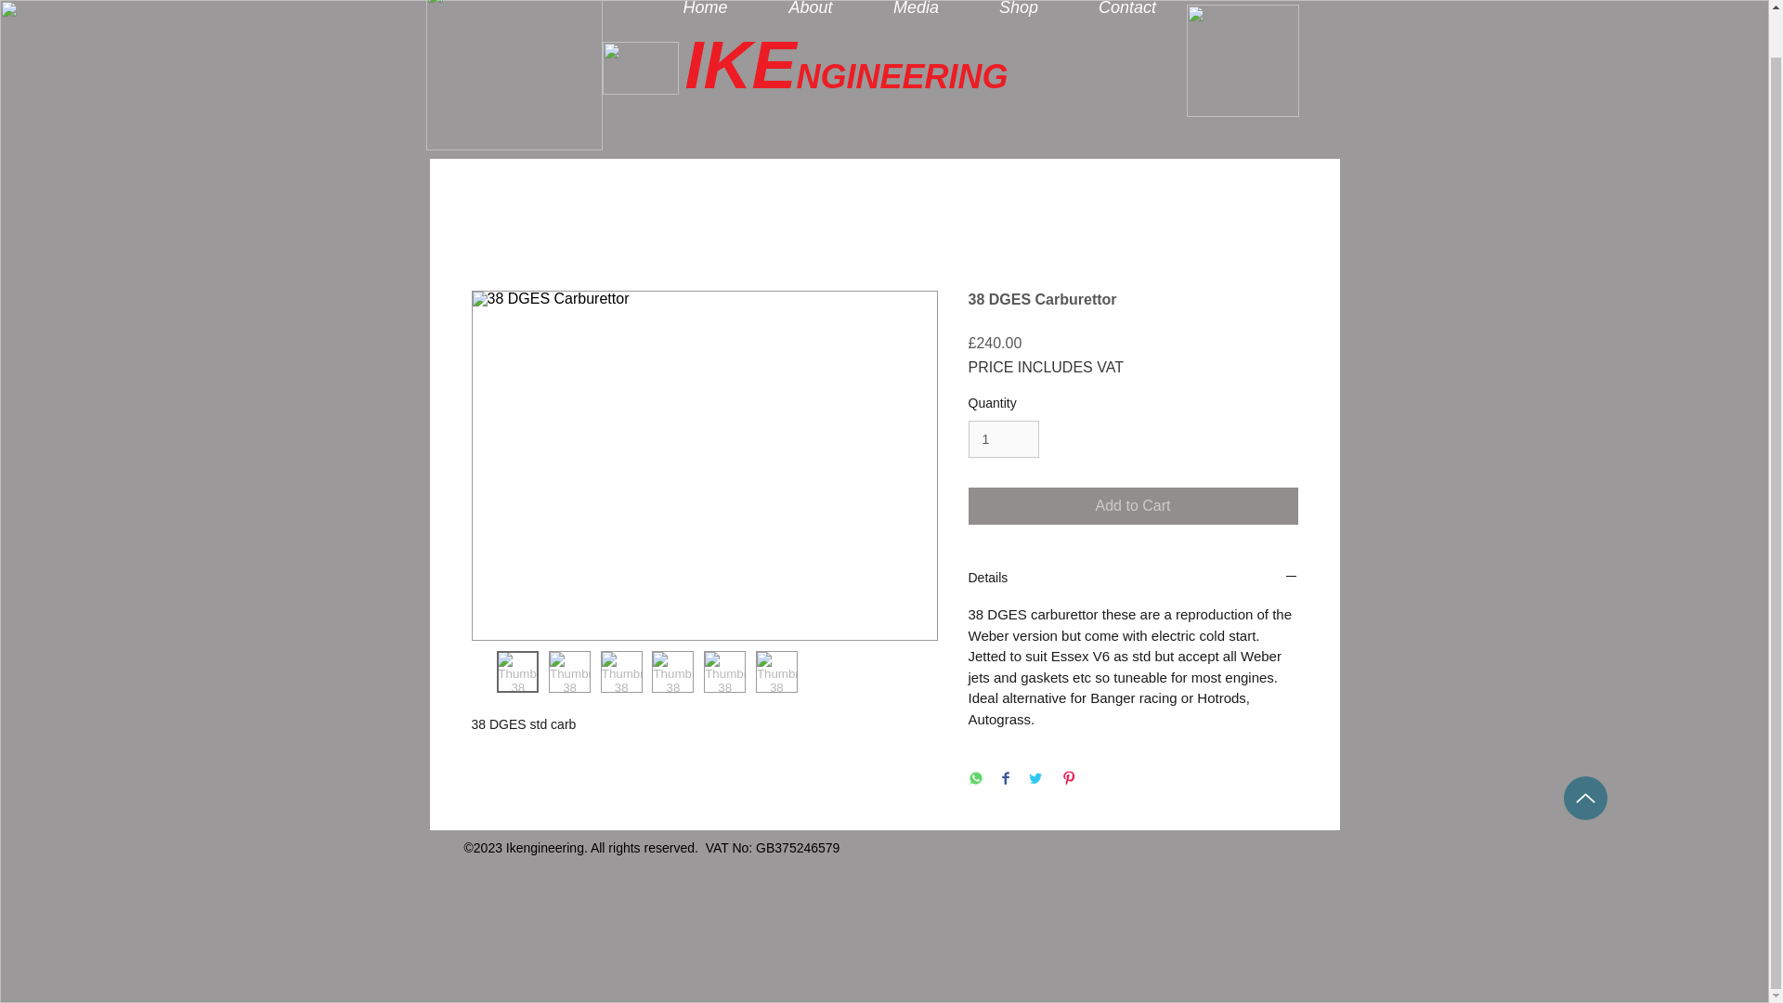  What do you see at coordinates (1133, 505) in the screenshot?
I see `Add to Cart` at bounding box center [1133, 505].